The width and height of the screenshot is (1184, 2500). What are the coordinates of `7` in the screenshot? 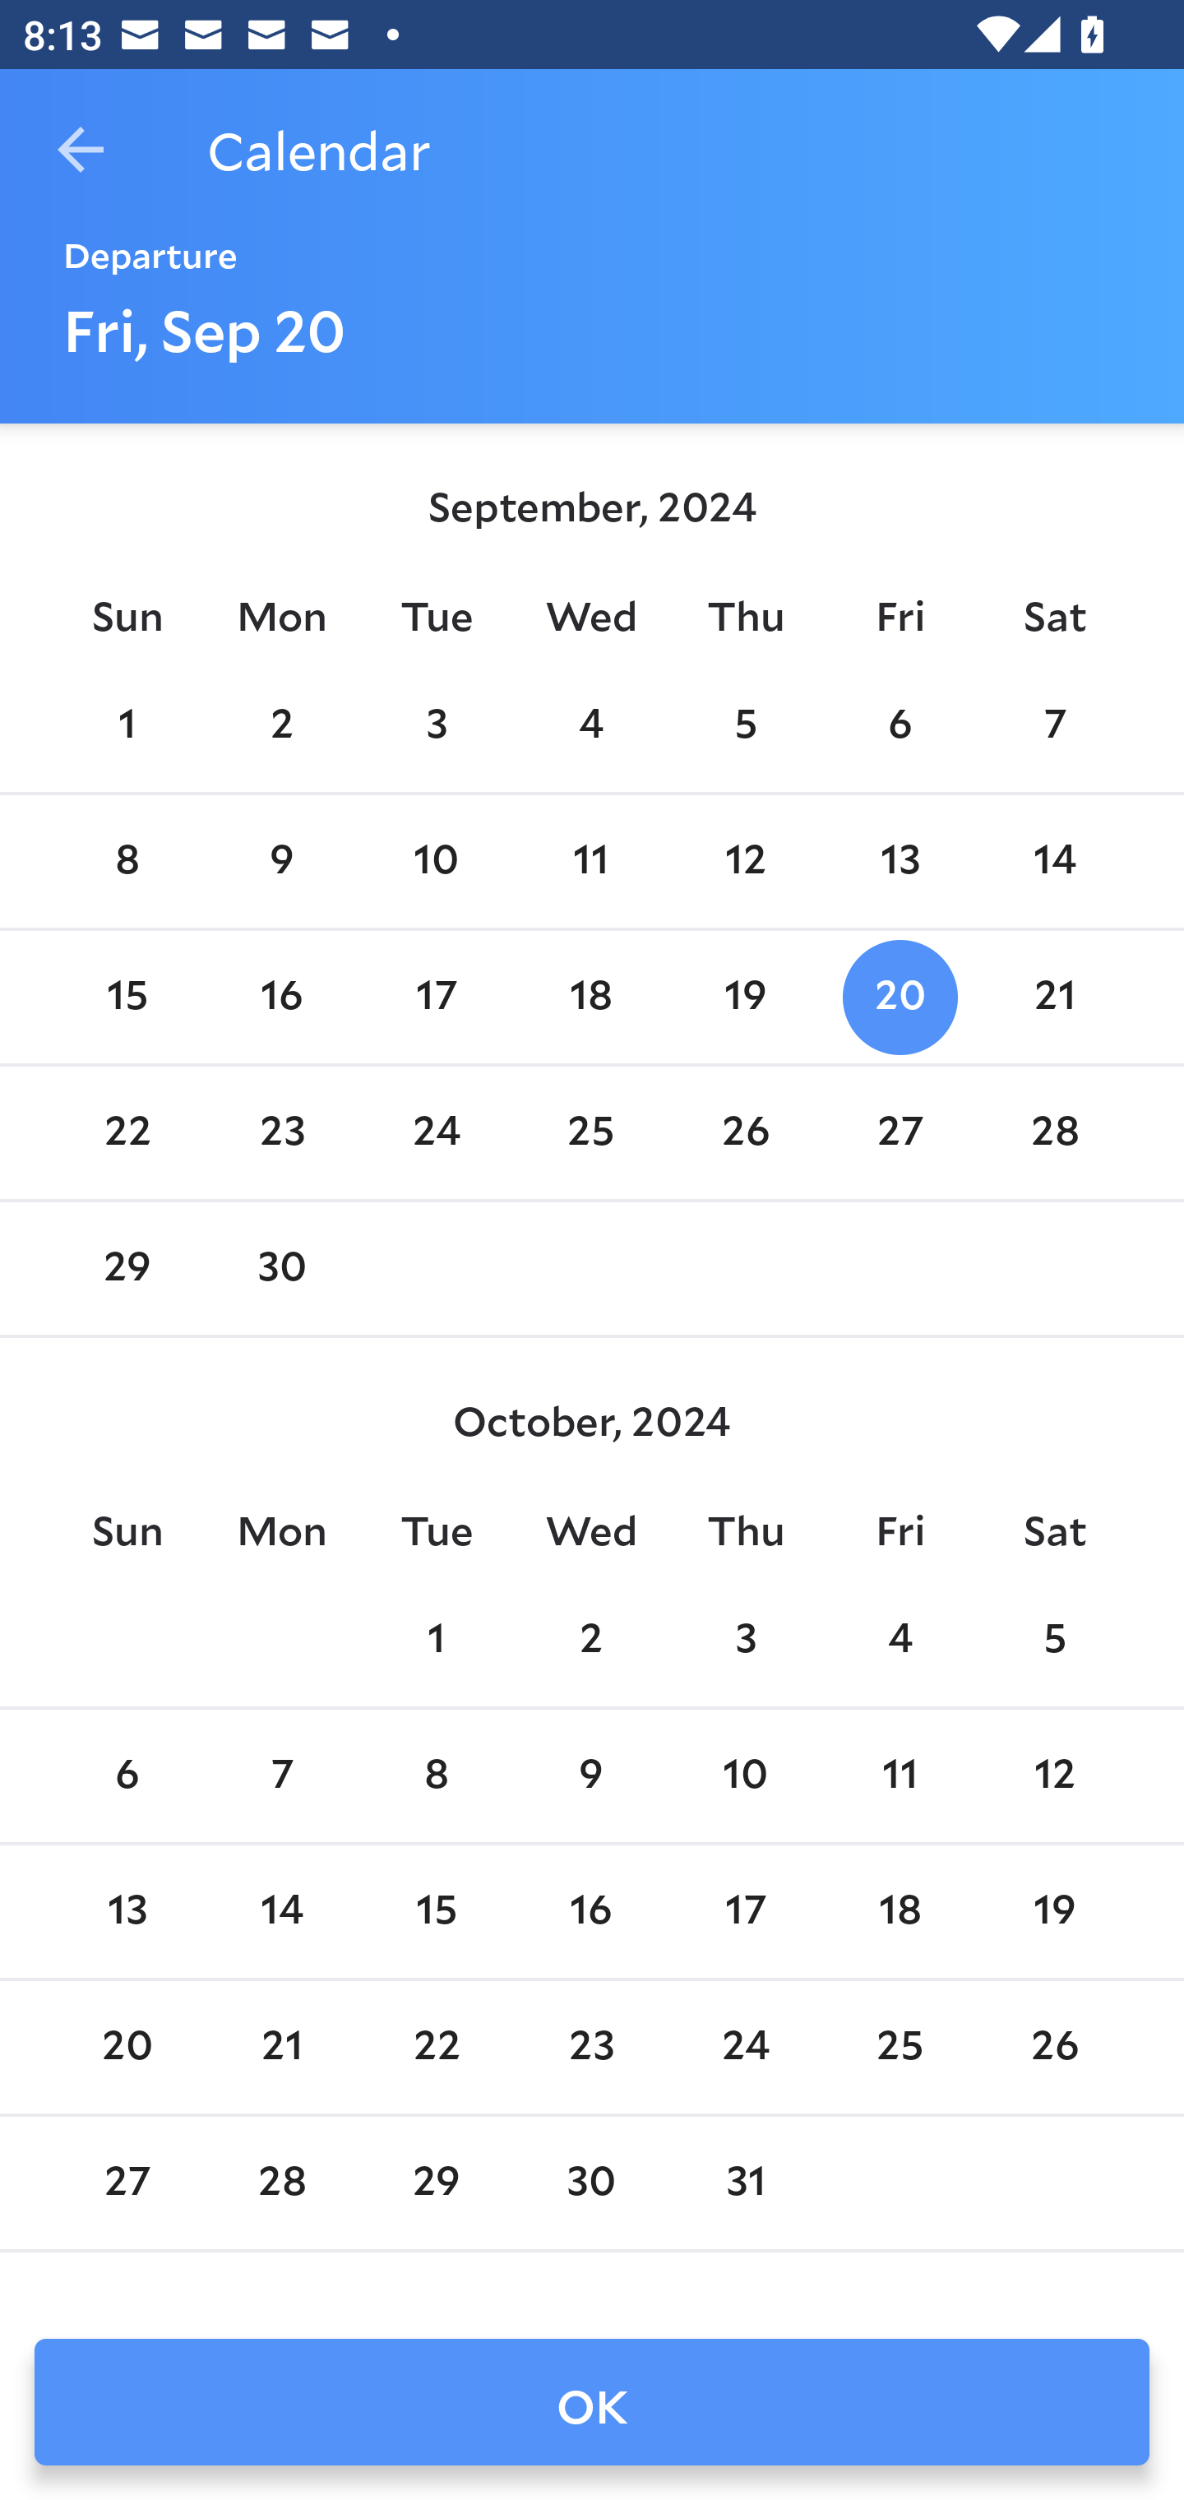 It's located at (1054, 725).